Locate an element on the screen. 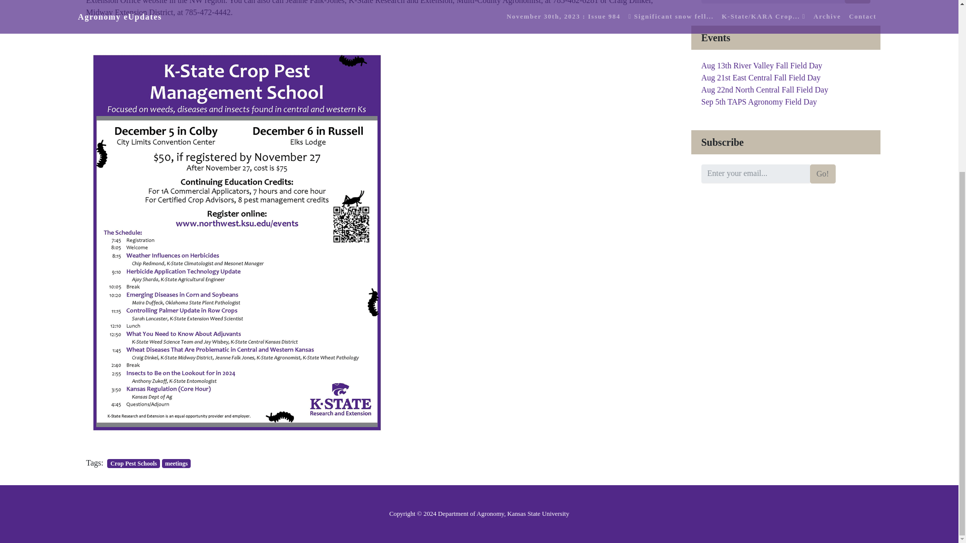 The height and width of the screenshot is (543, 966). Crop Pest Schools is located at coordinates (133, 463).